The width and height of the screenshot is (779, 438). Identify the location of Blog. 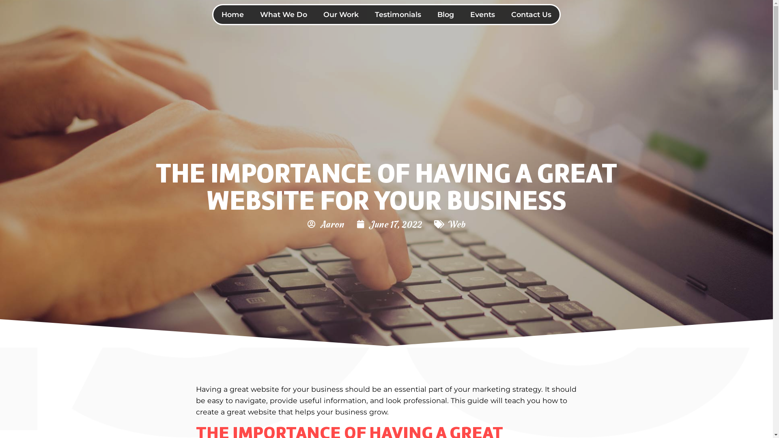
(445, 15).